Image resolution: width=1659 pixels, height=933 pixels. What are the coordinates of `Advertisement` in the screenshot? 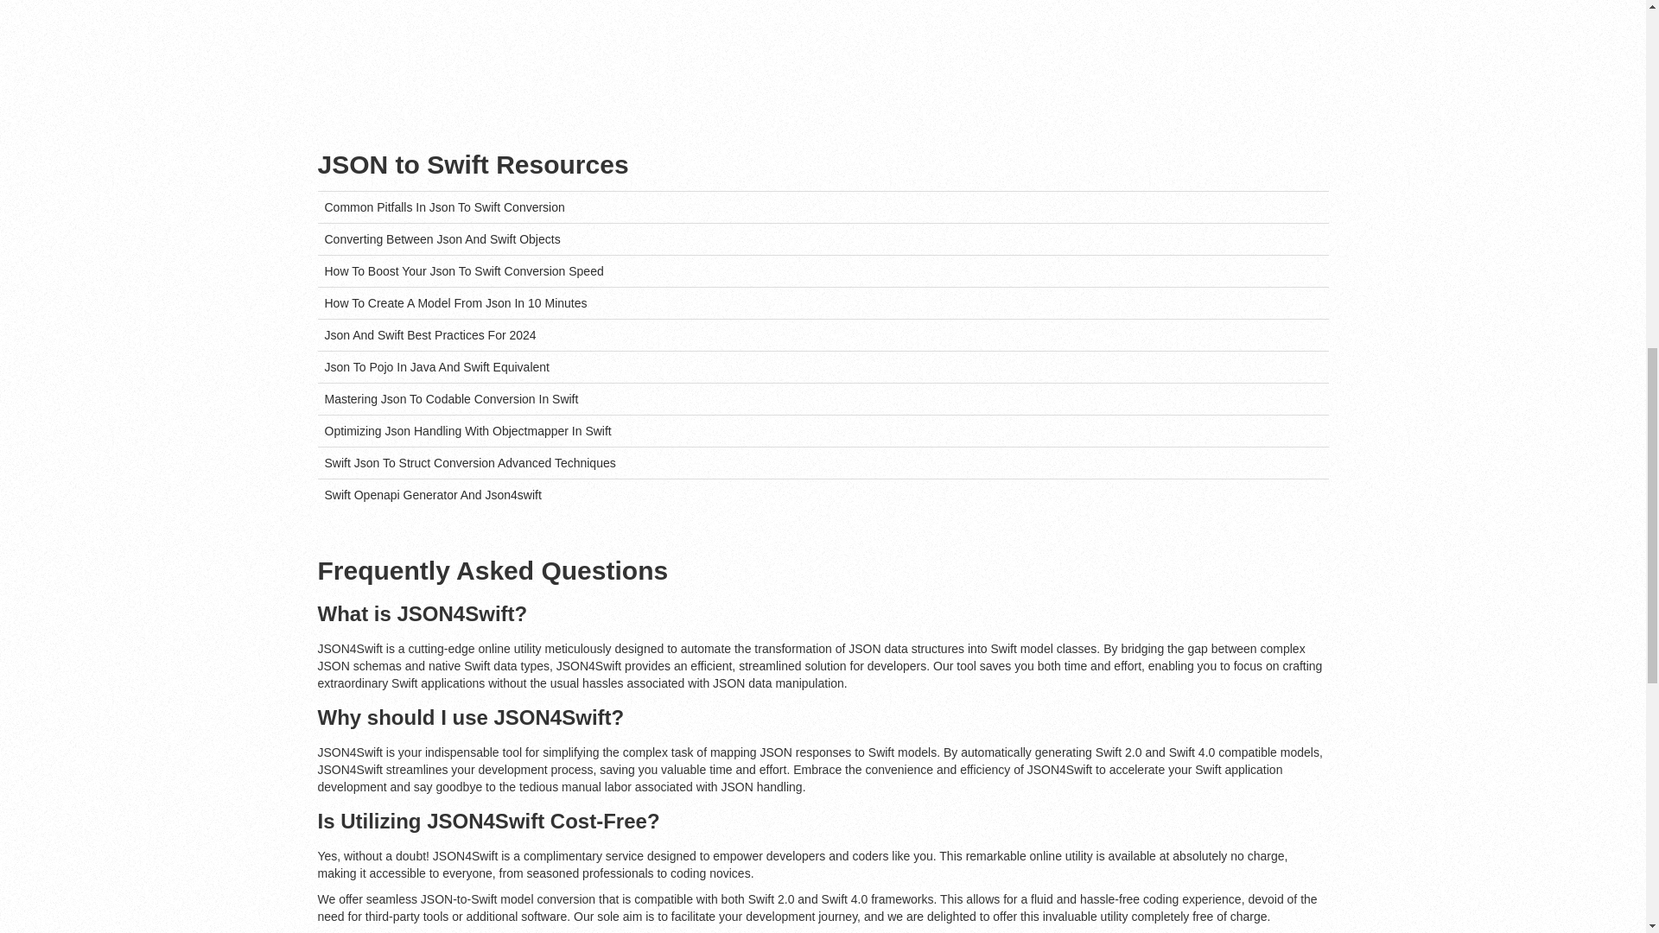 It's located at (995, 45).